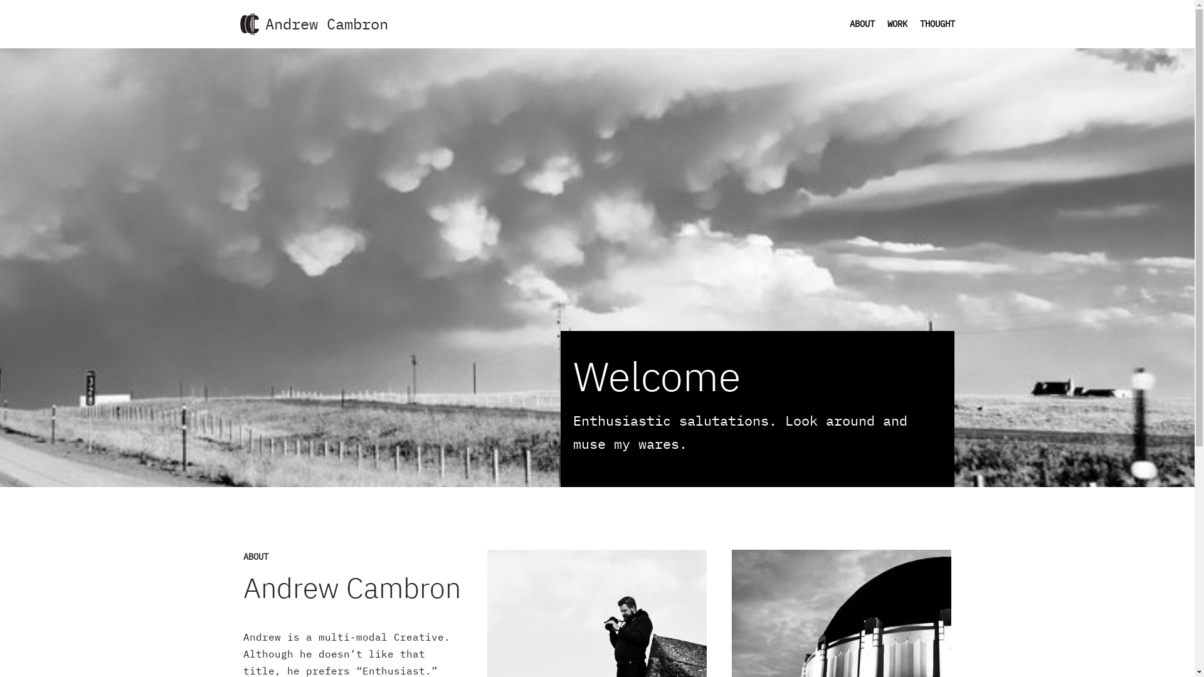  Describe the element at coordinates (314, 24) in the screenshot. I see `Andrew Cambron` at that location.